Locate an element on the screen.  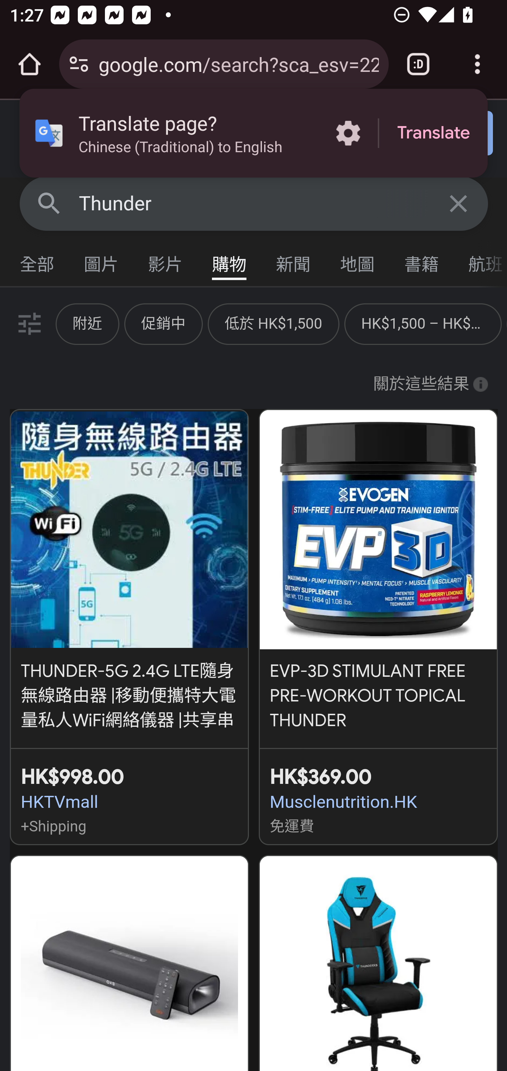
圖片 is located at coordinates (101, 261).